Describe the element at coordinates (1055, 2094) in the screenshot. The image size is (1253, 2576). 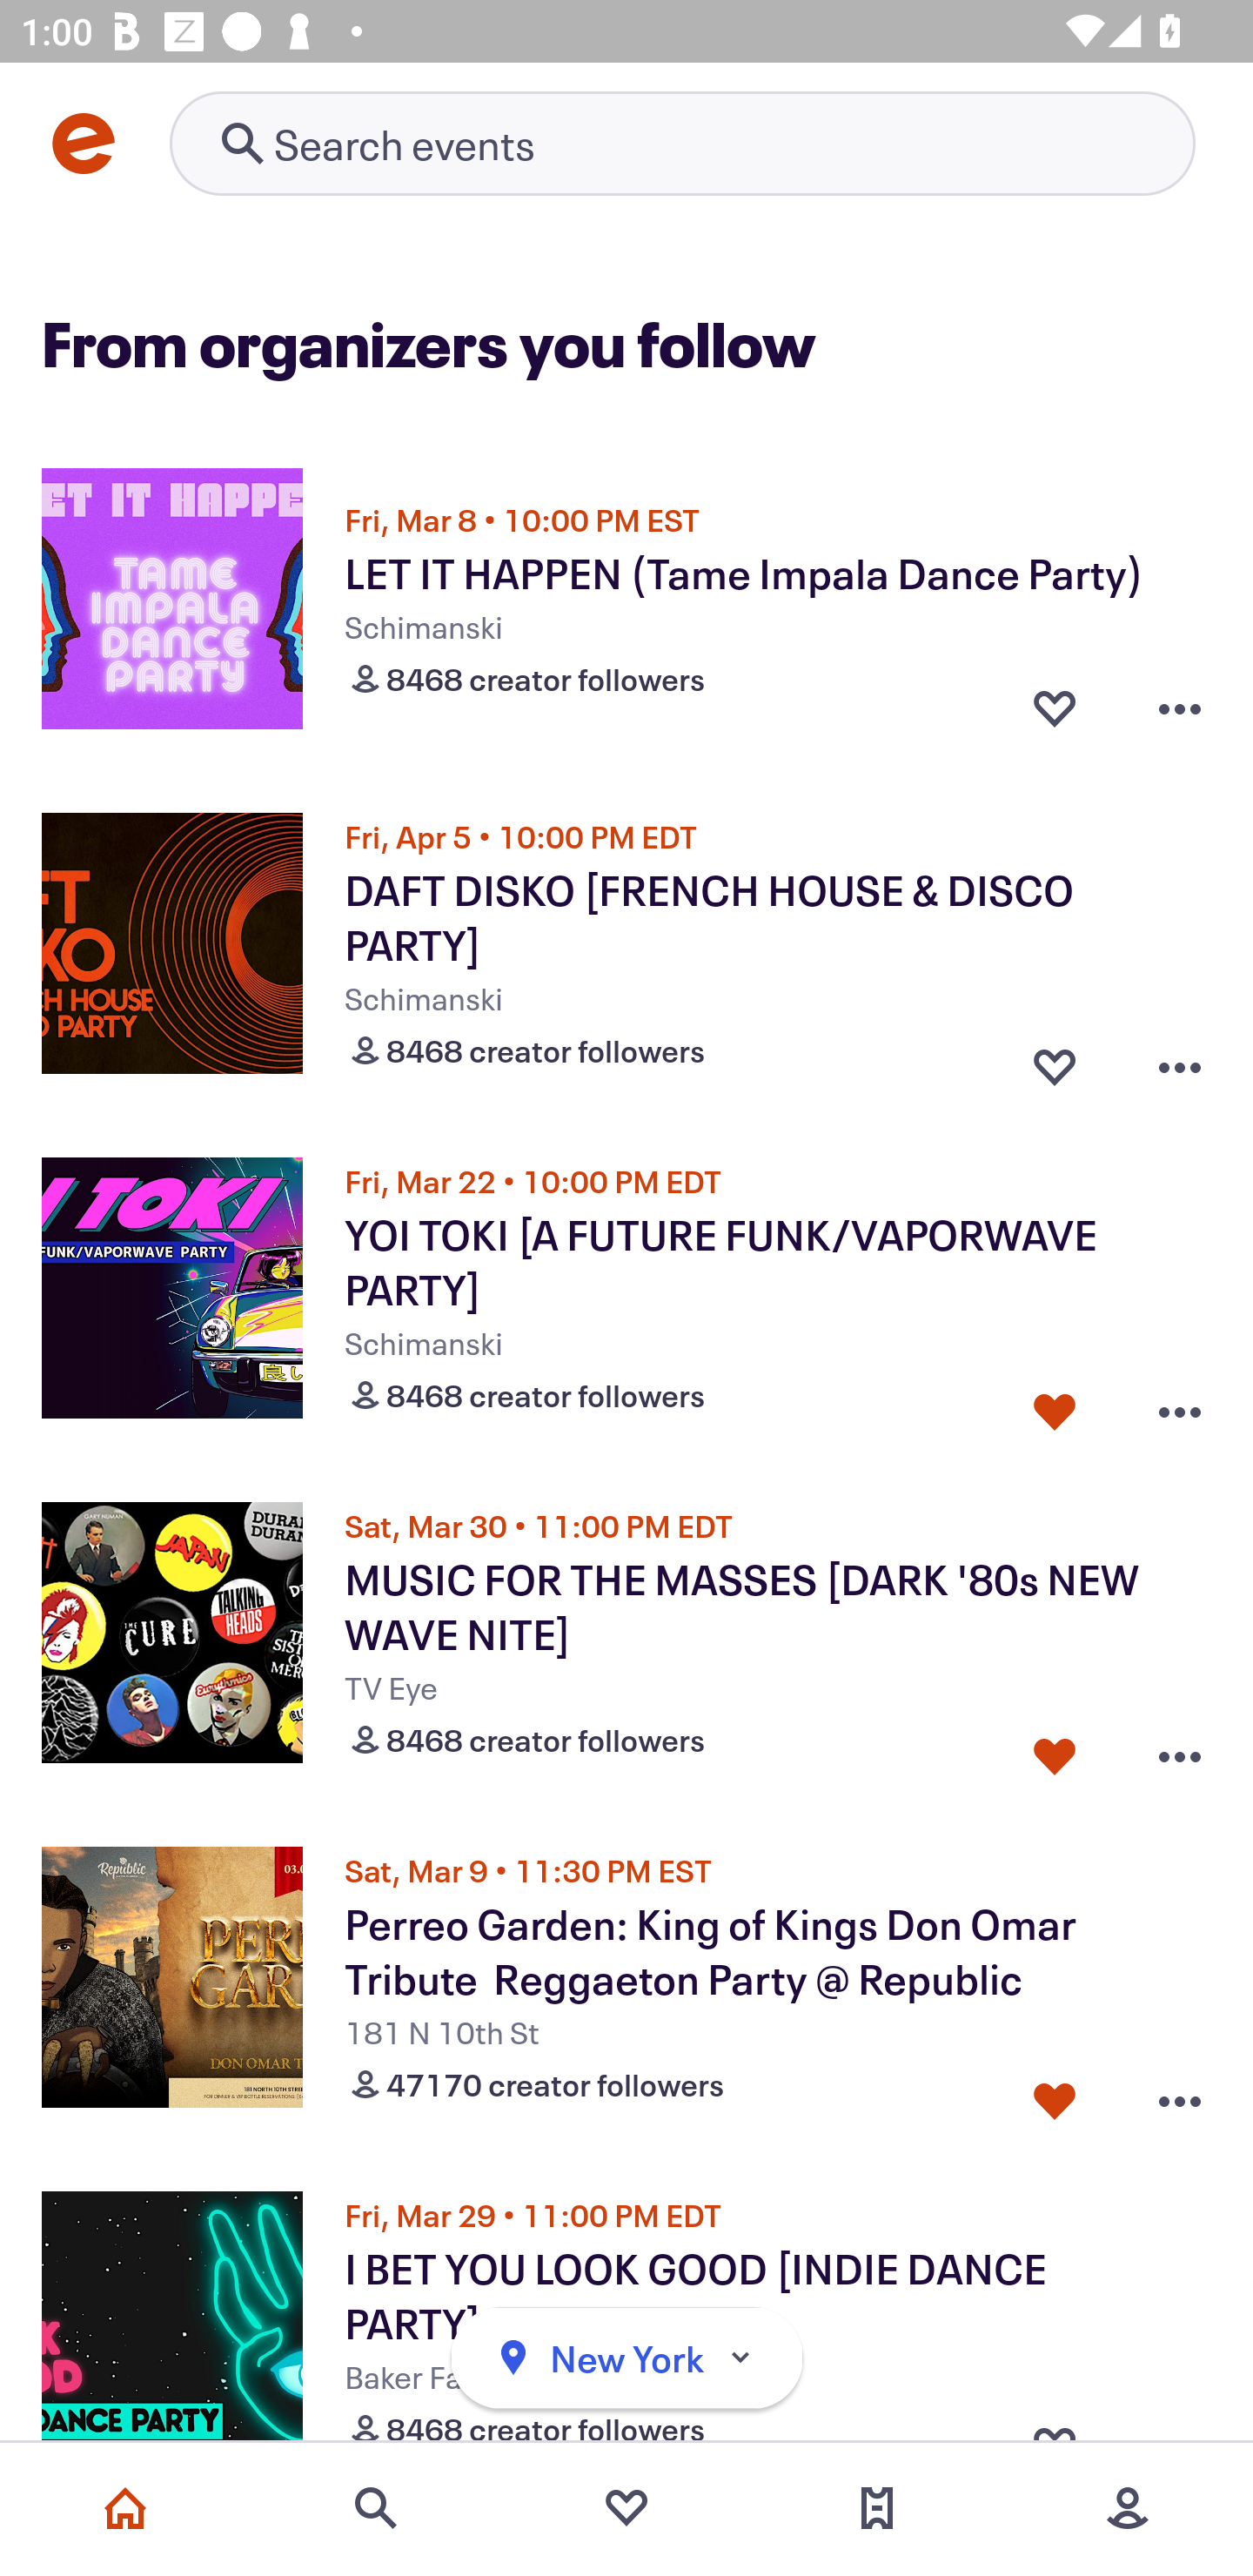
I see `Favorite button` at that location.